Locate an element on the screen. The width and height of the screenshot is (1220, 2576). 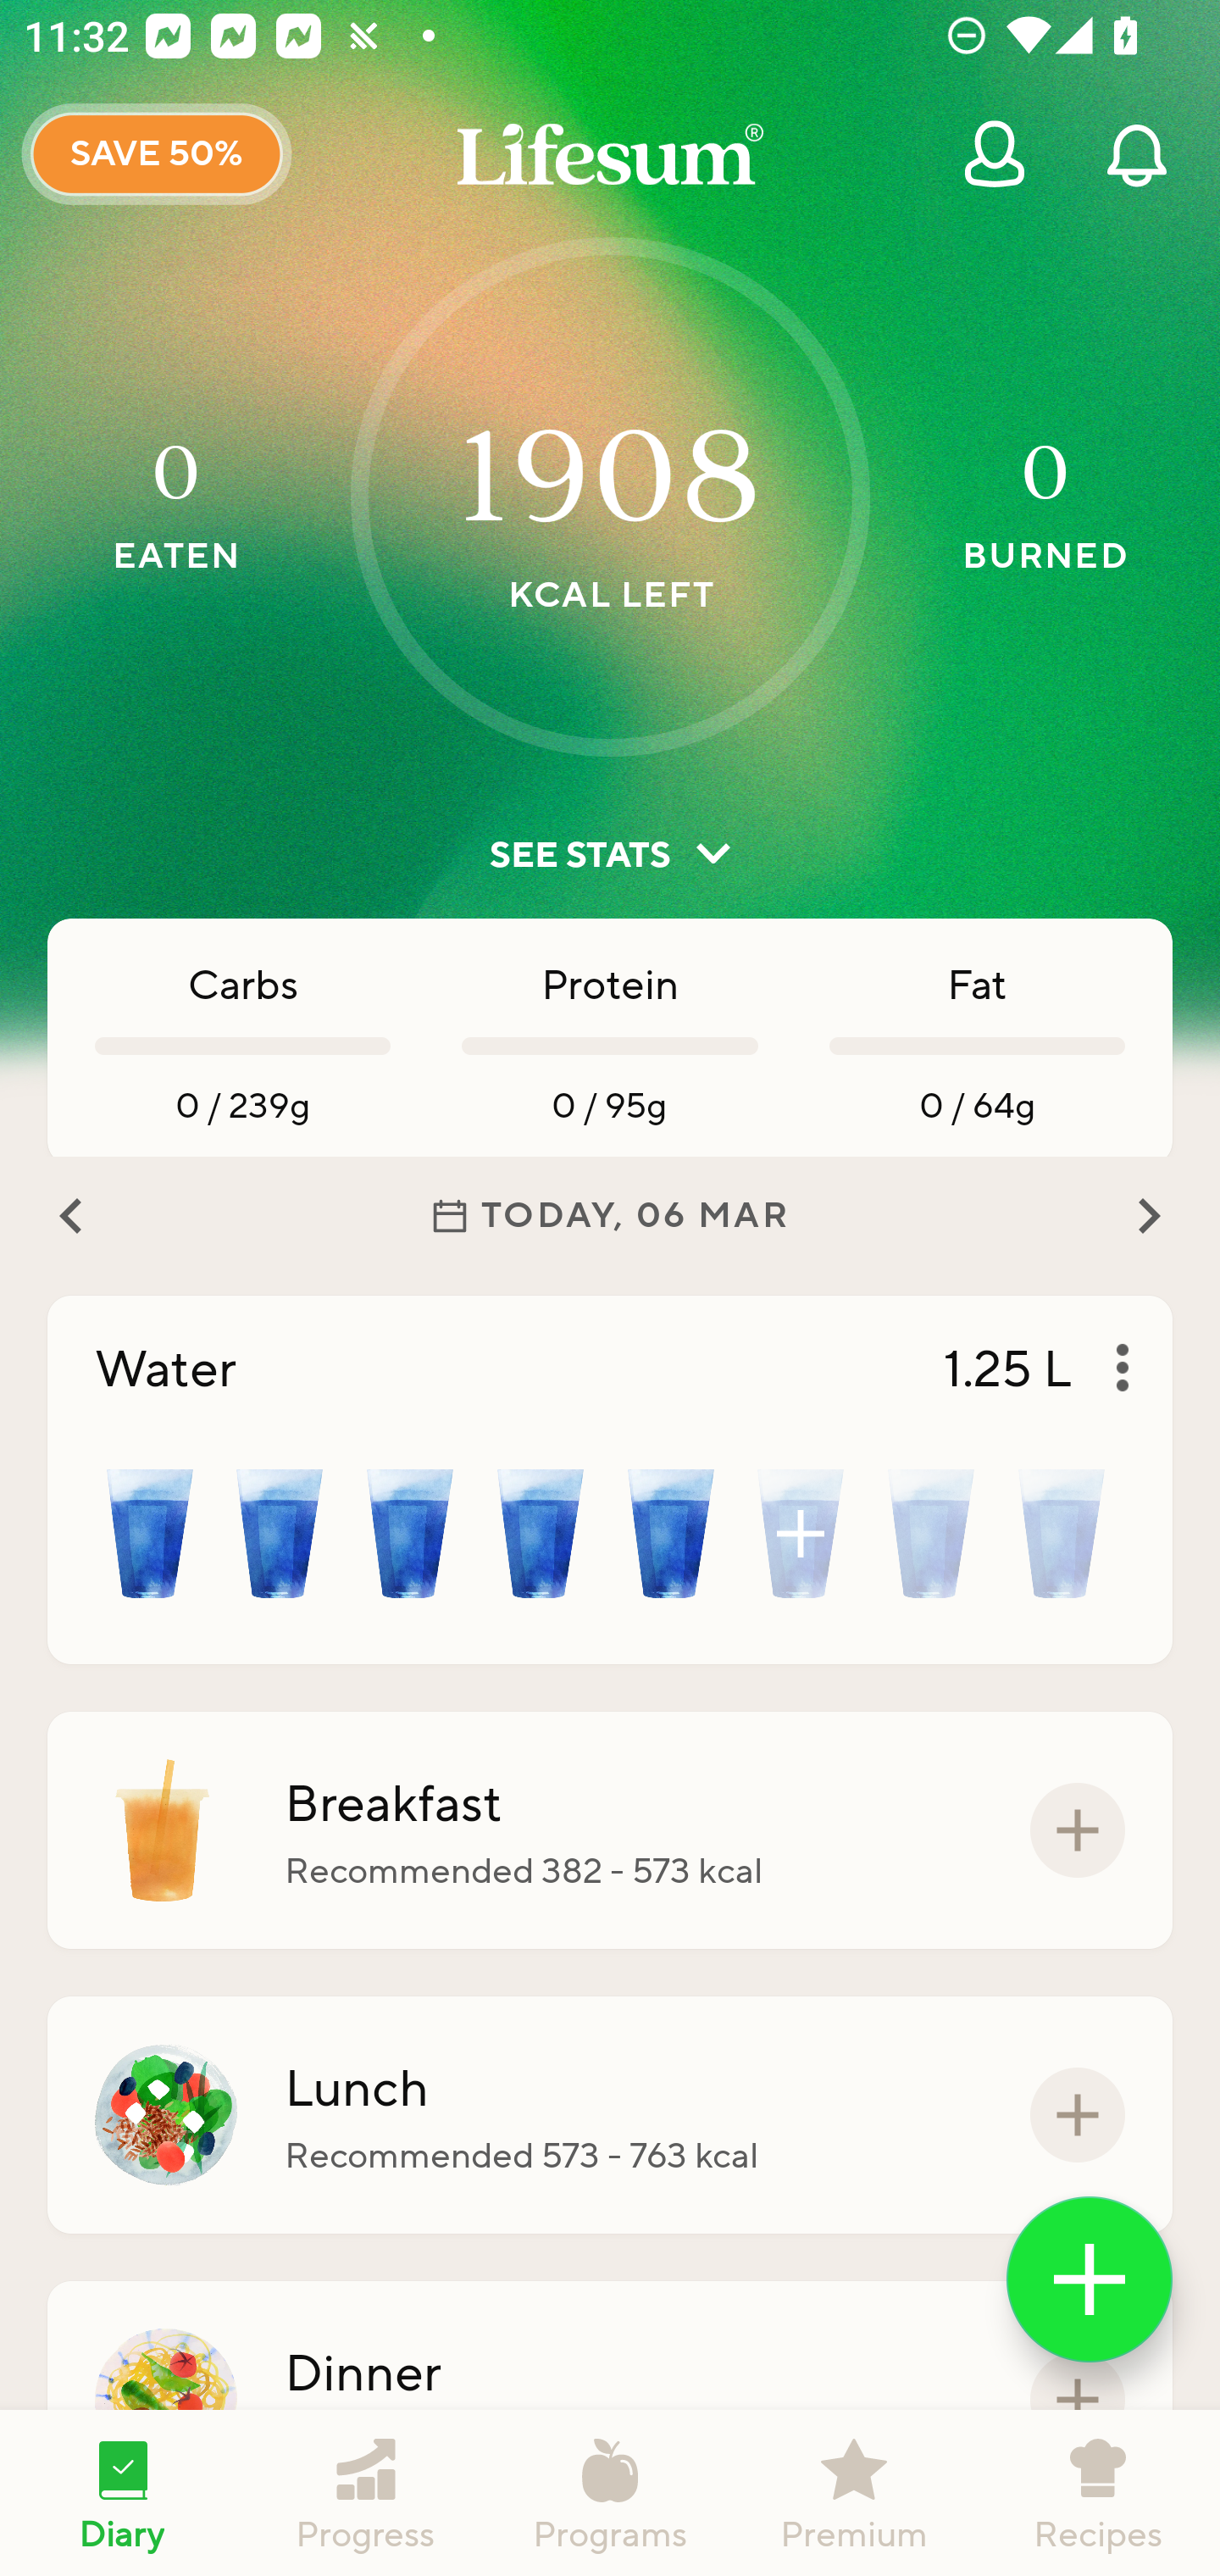
Breakfast Recommended 382 - 573 kcal is located at coordinates (610, 1830).